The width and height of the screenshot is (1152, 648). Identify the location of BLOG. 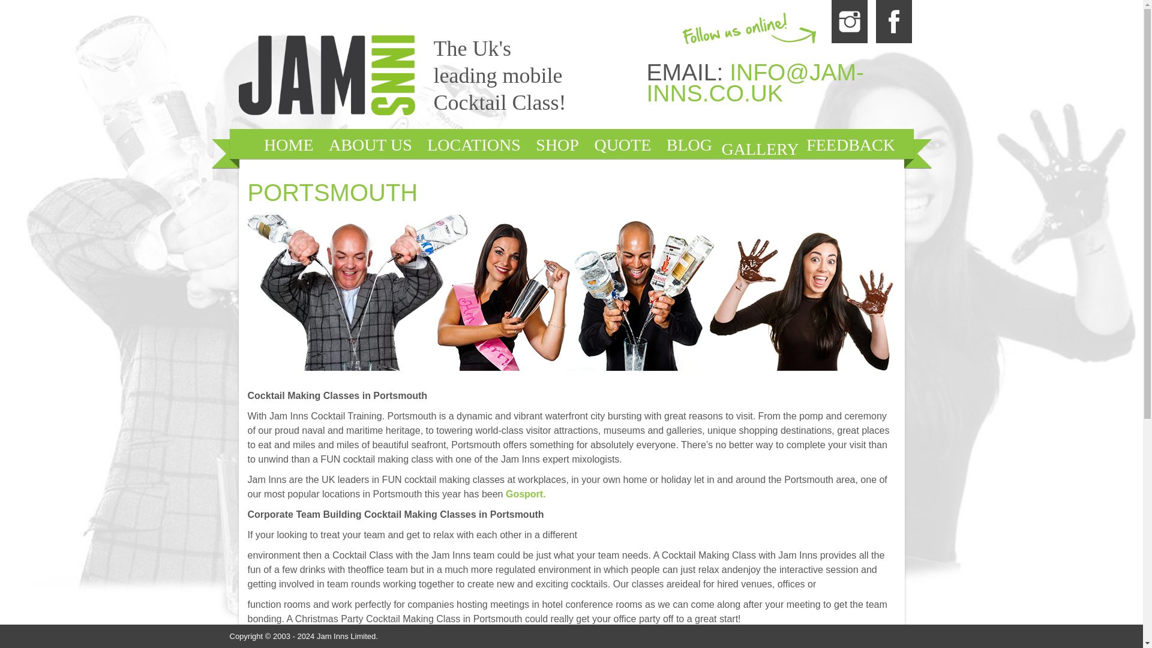
(689, 145).